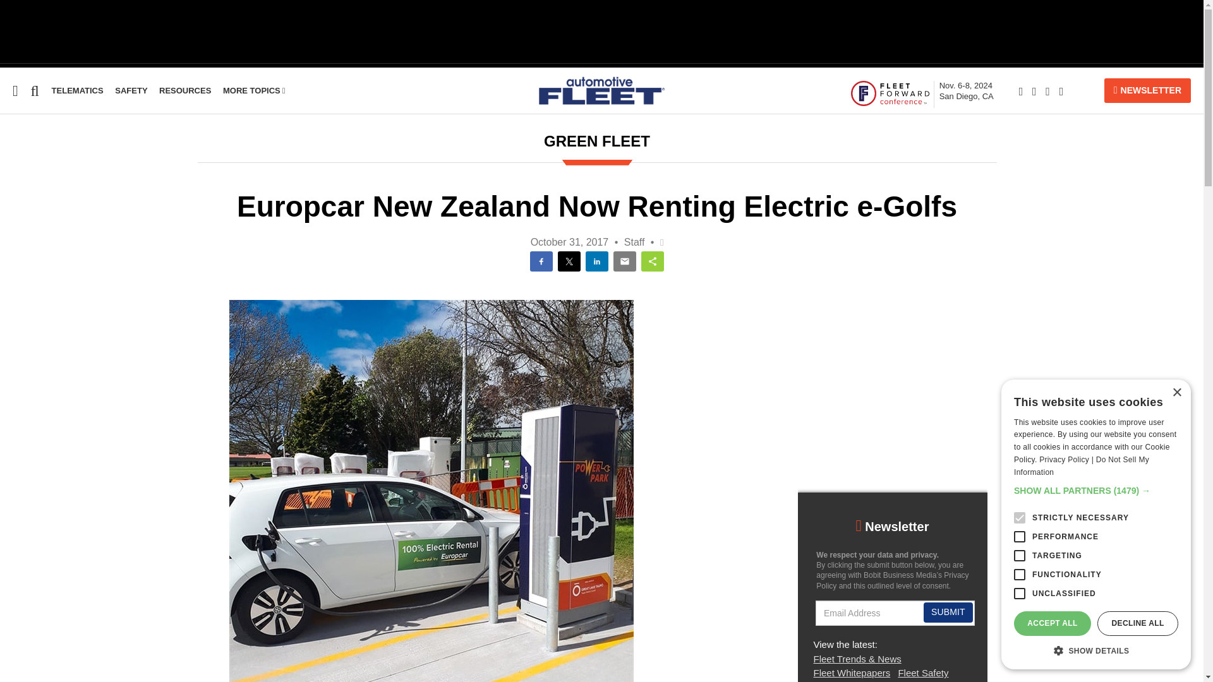  What do you see at coordinates (966, 91) in the screenshot?
I see `Home` at bounding box center [966, 91].